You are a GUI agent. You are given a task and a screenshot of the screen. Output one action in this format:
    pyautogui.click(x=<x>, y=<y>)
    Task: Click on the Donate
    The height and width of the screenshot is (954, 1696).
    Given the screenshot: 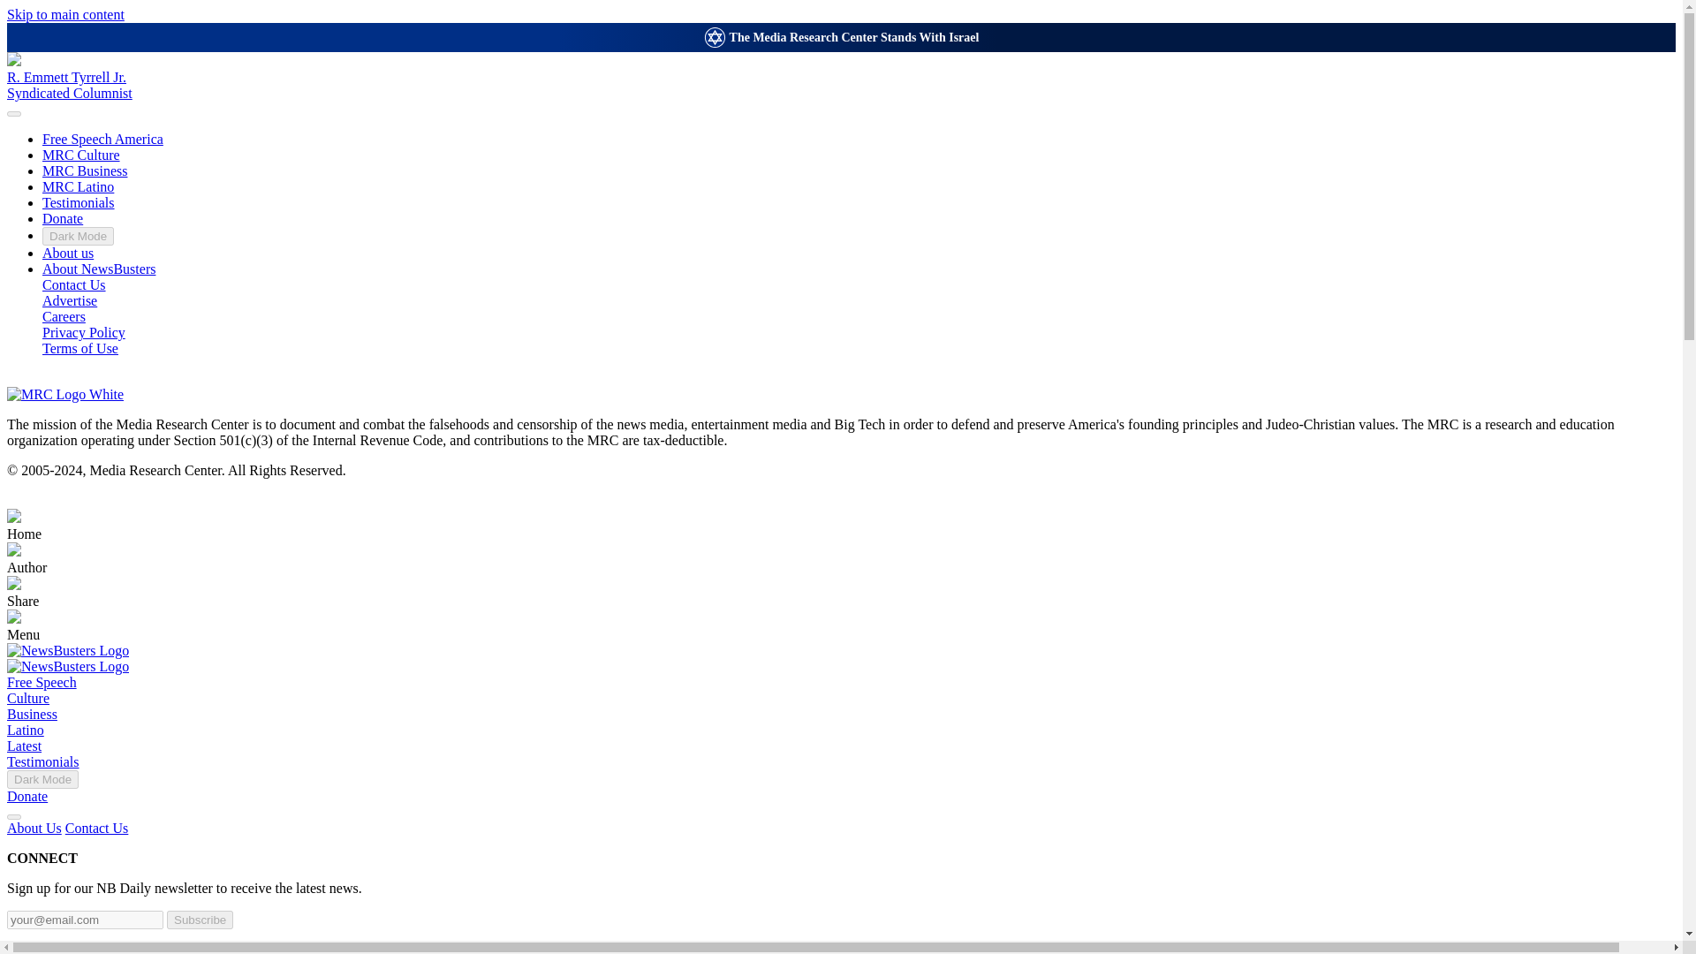 What is the action you would take?
    pyautogui.click(x=26, y=797)
    